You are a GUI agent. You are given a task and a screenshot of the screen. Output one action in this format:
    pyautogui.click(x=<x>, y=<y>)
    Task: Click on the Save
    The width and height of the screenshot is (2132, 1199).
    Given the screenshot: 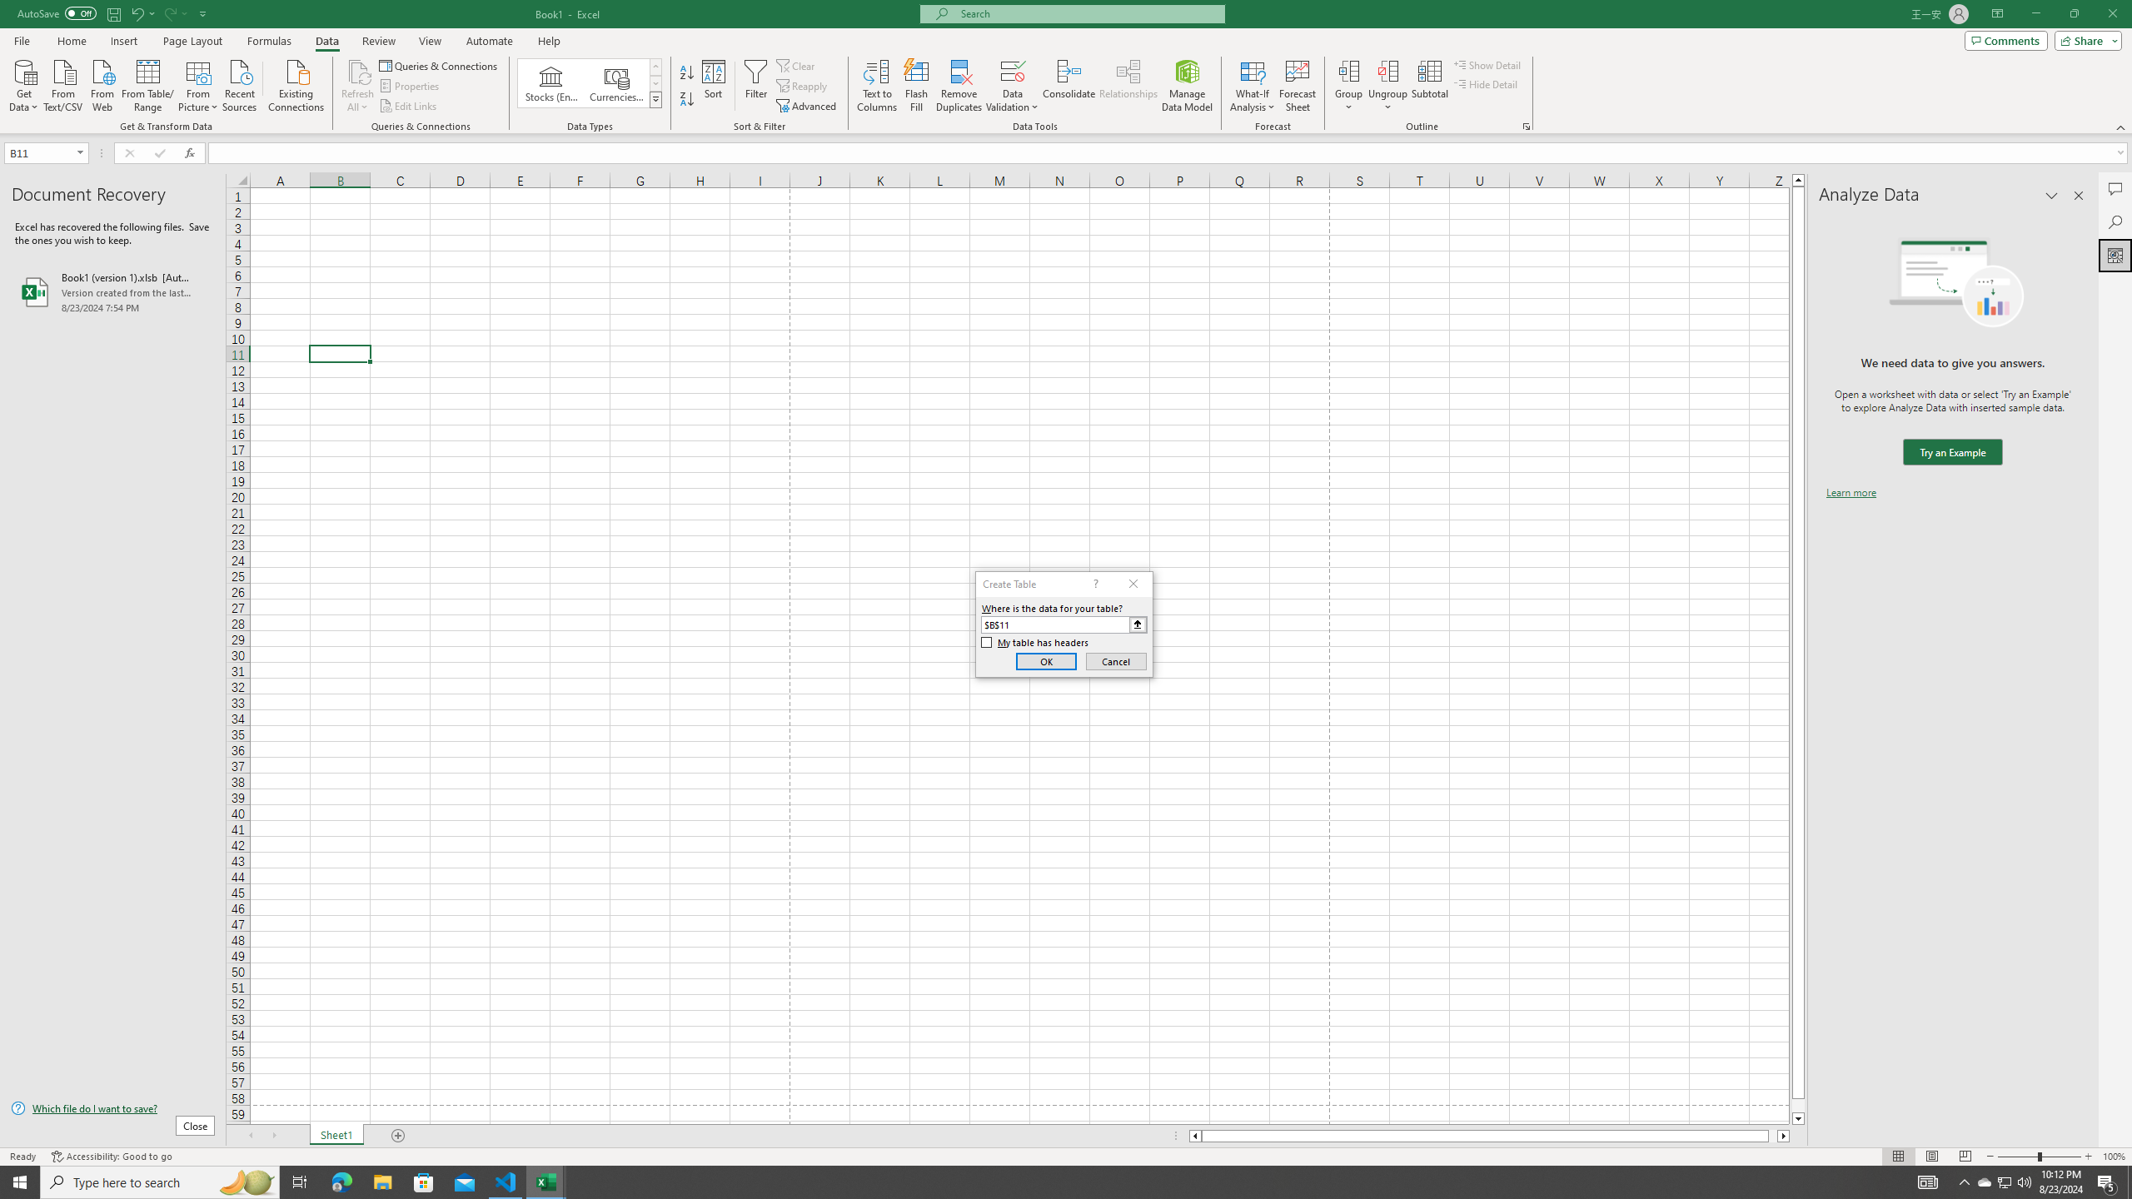 What is the action you would take?
    pyautogui.click(x=113, y=13)
    